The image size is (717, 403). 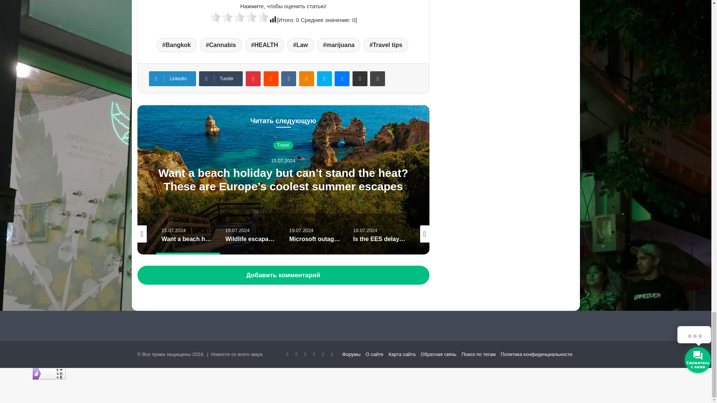 What do you see at coordinates (338, 45) in the screenshot?
I see `marijuana` at bounding box center [338, 45].